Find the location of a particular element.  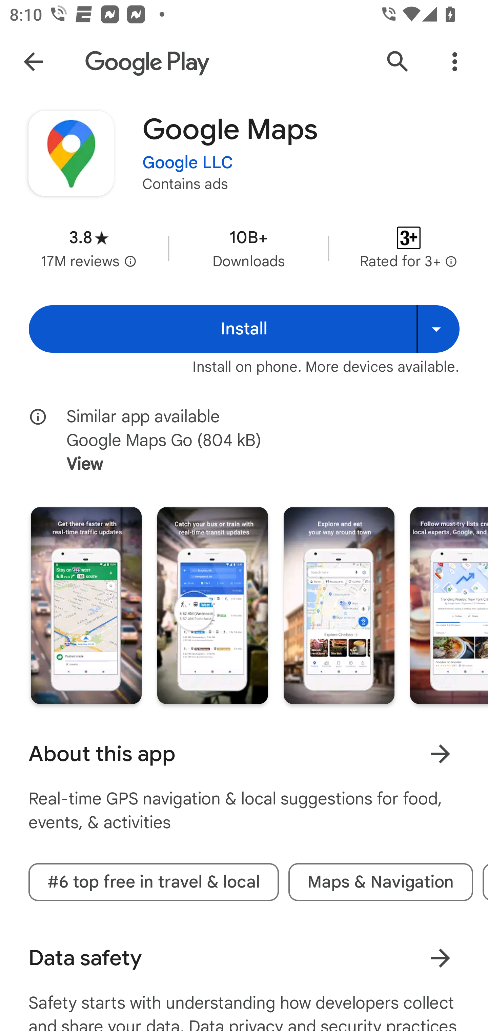

Content rating Rated for 3+ is located at coordinates (409, 248).